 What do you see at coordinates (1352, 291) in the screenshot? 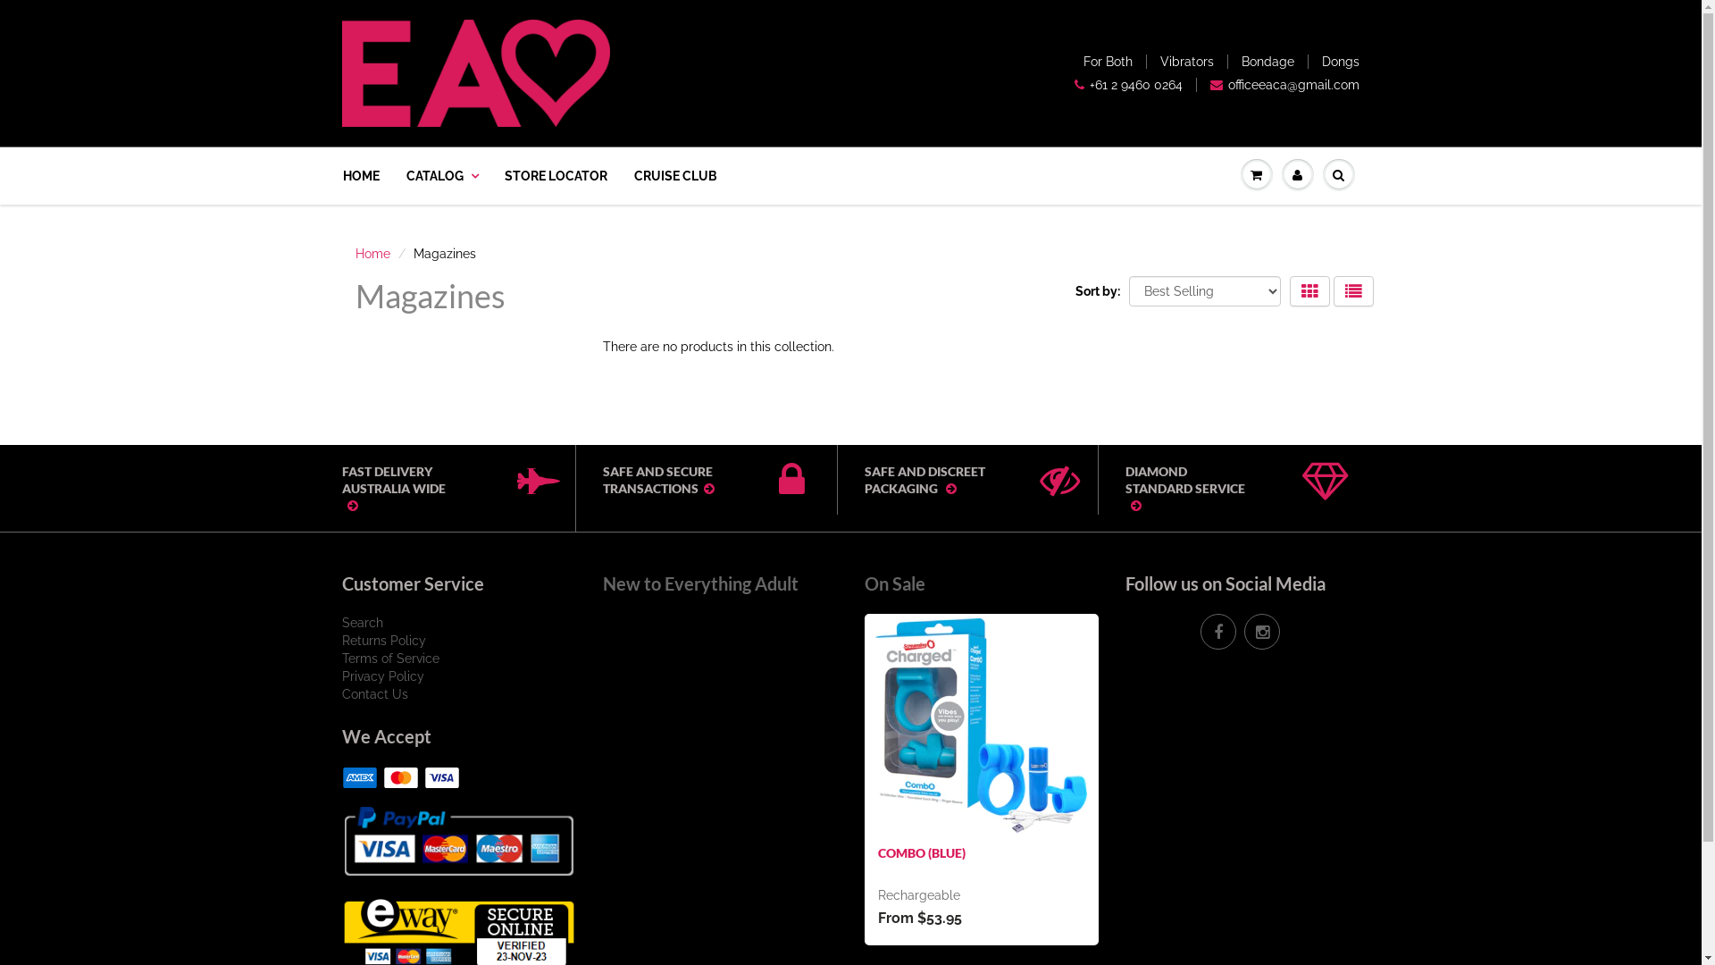
I see `List View` at bounding box center [1352, 291].